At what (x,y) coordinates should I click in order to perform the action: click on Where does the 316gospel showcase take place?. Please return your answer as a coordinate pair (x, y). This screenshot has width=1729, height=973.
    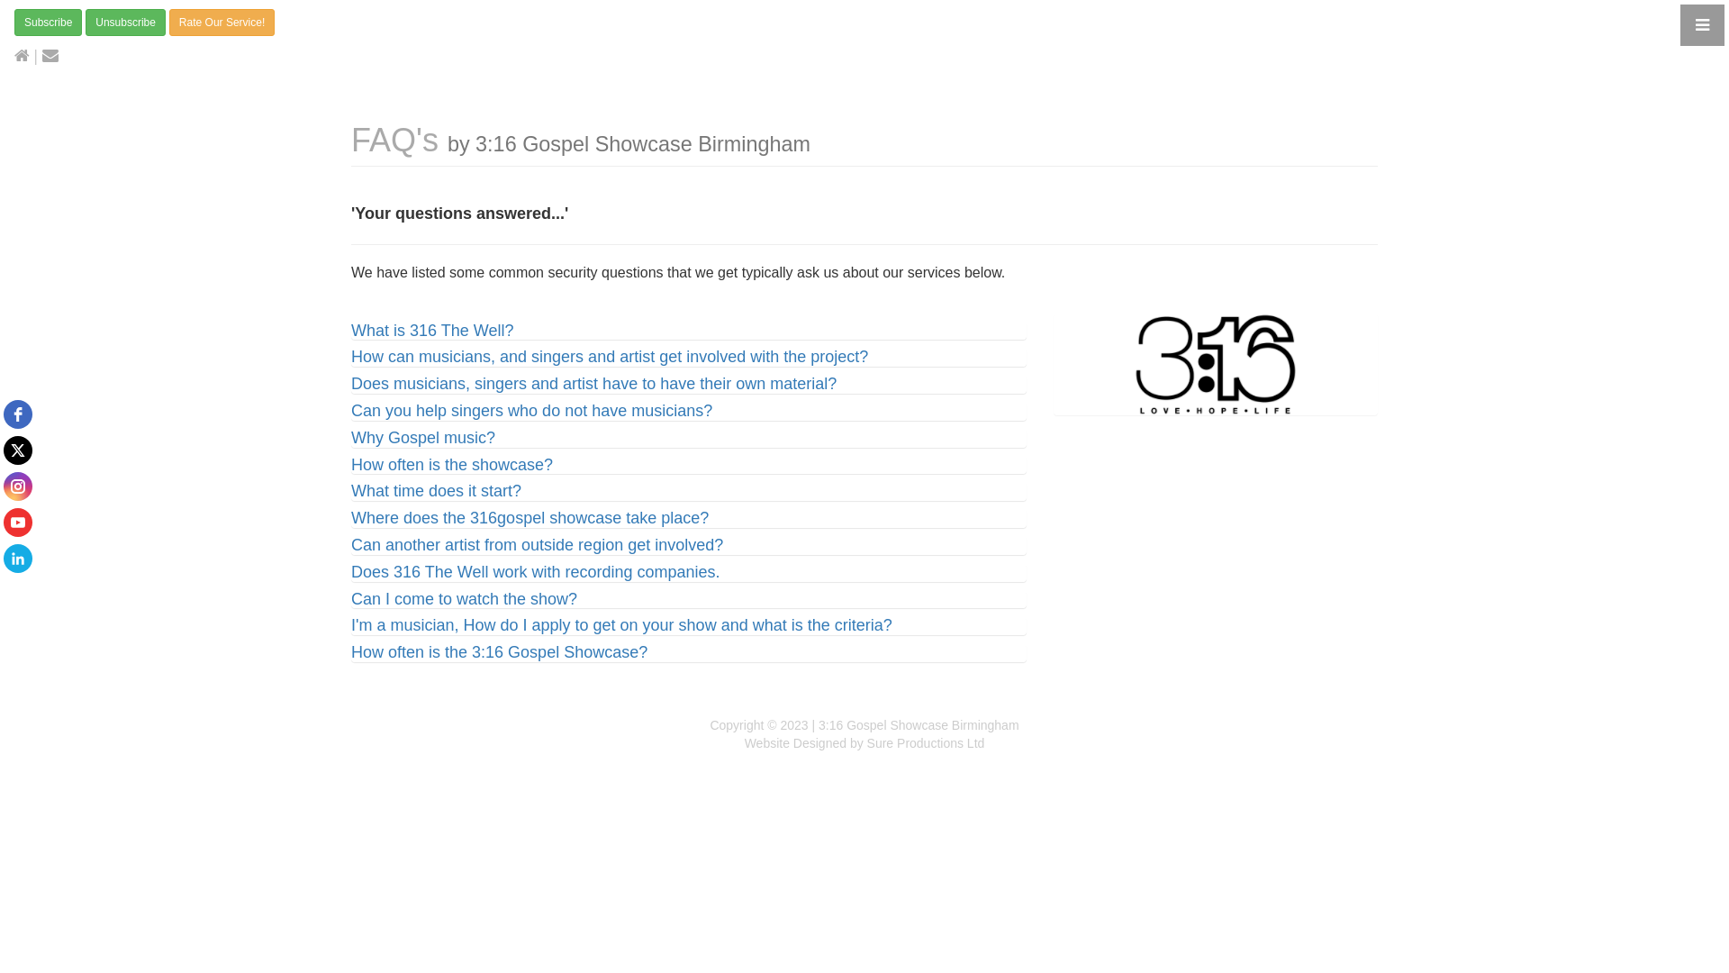
    Looking at the image, I should click on (530, 518).